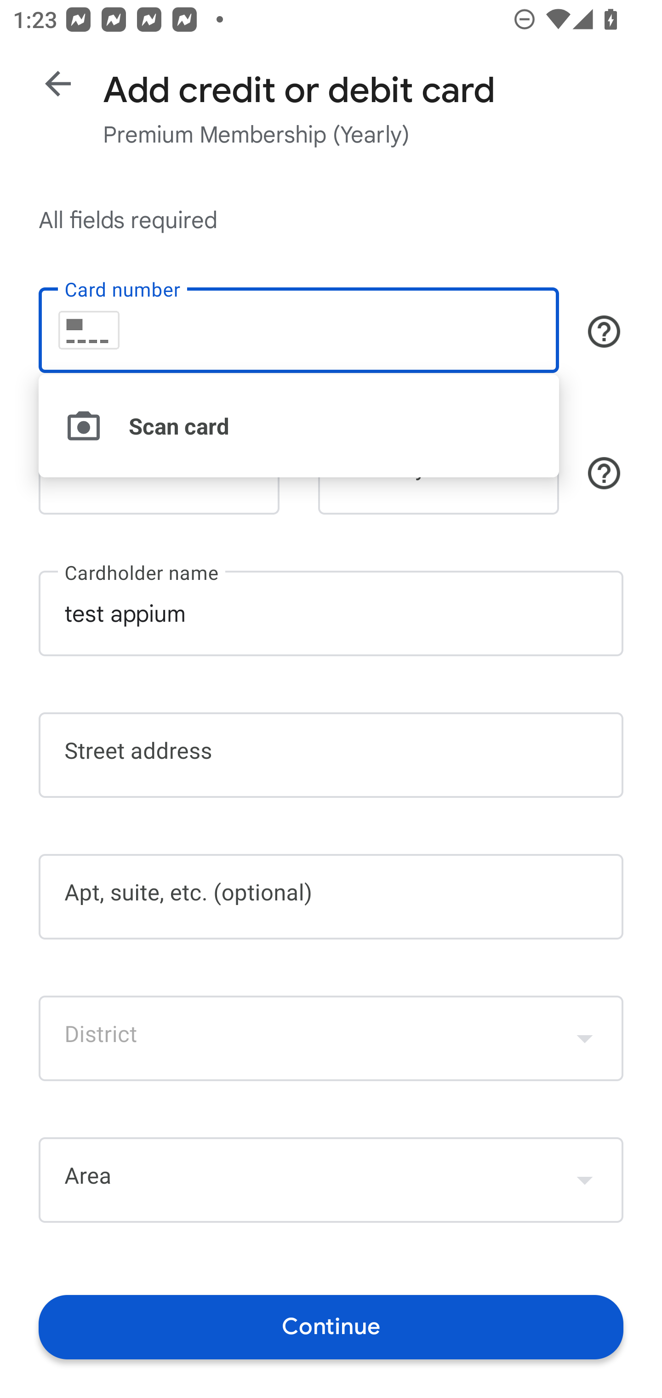 The width and height of the screenshot is (662, 1398). What do you see at coordinates (585, 1180) in the screenshot?
I see `Show dropdown menu` at bounding box center [585, 1180].